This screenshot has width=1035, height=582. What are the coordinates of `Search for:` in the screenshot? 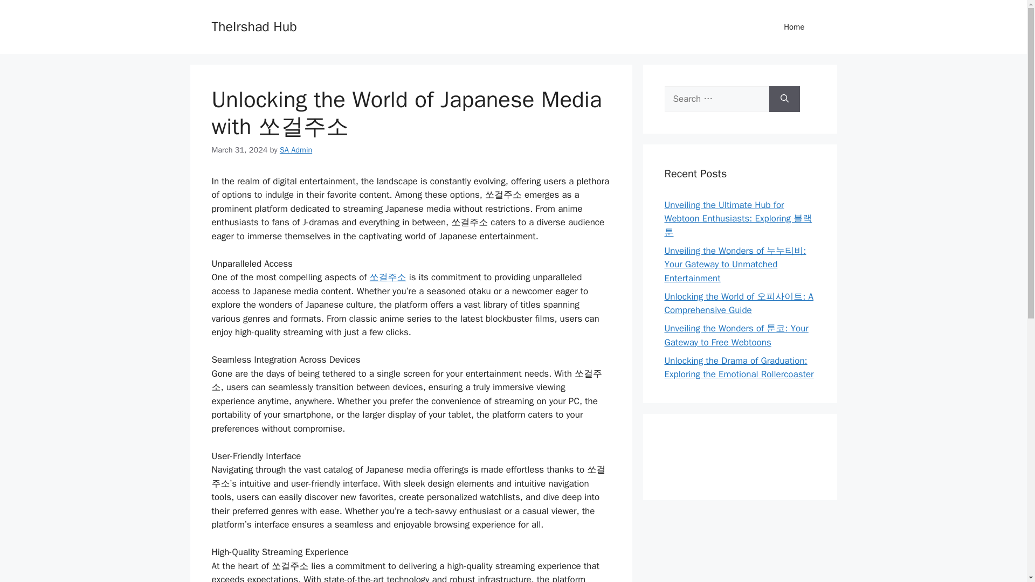 It's located at (716, 99).